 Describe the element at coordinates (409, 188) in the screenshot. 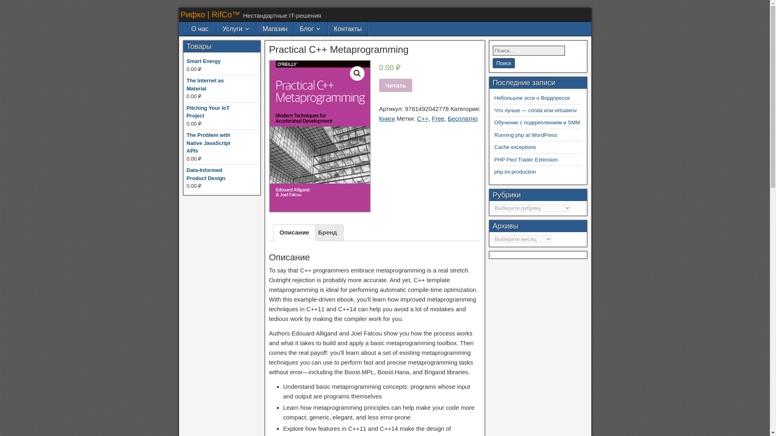

I see `O'Reilly Media, Inc.` at that location.